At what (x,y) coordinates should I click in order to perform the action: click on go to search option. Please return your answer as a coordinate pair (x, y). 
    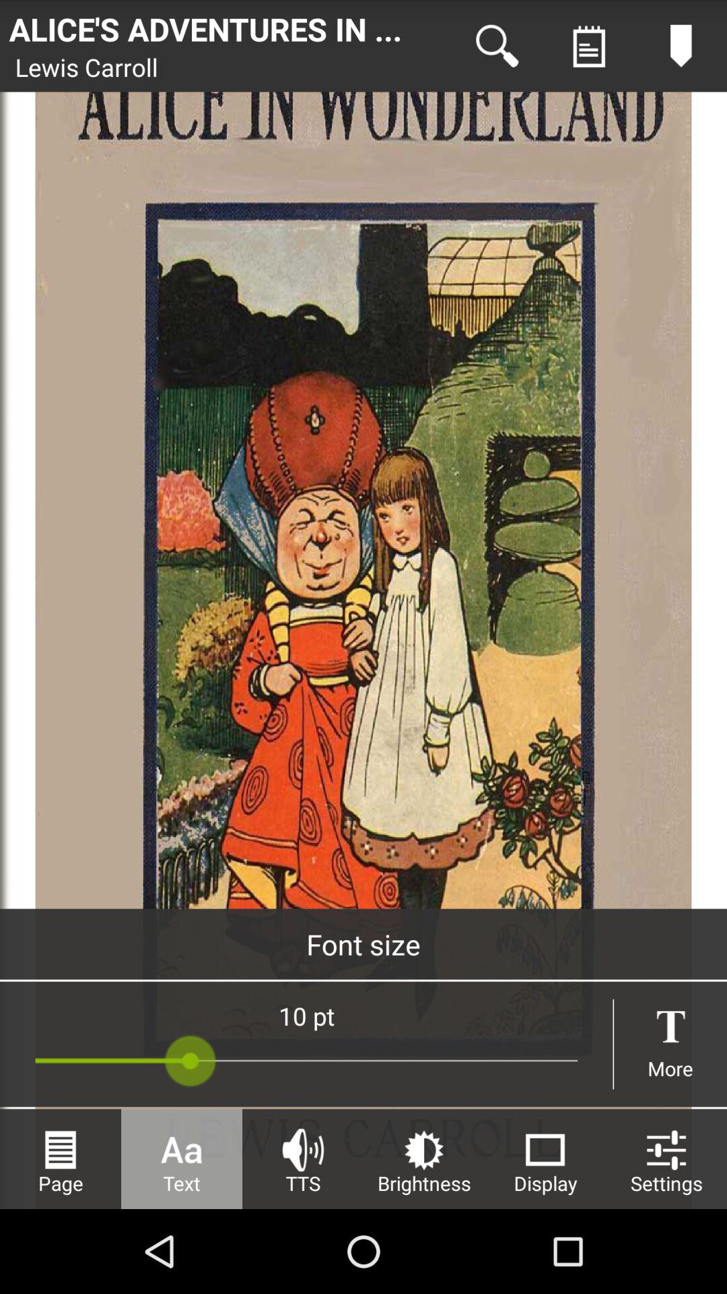
    Looking at the image, I should click on (497, 46).